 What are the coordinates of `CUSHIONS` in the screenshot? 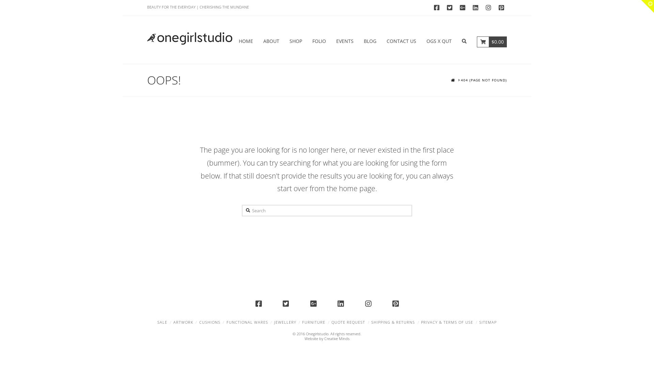 It's located at (210, 322).